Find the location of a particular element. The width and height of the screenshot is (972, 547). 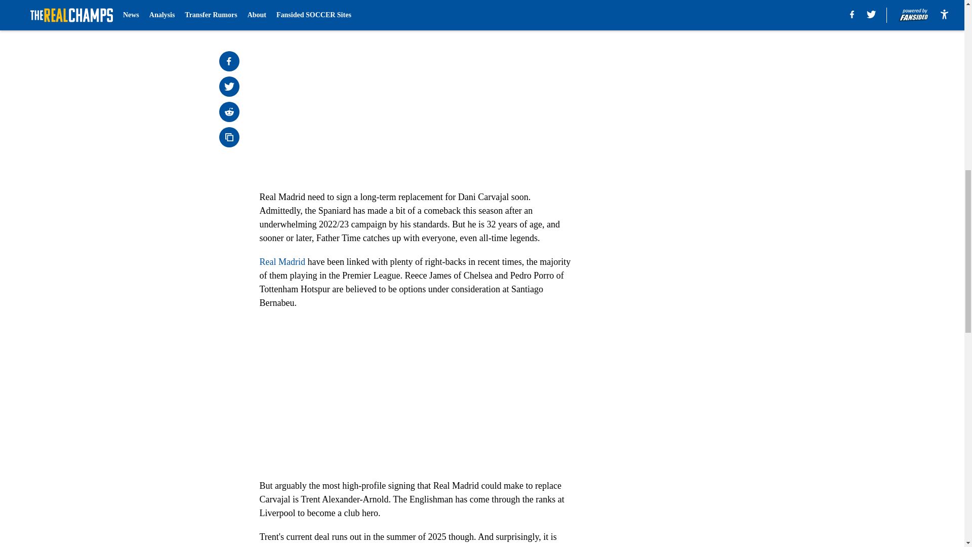

Real Madrid is located at coordinates (282, 261).